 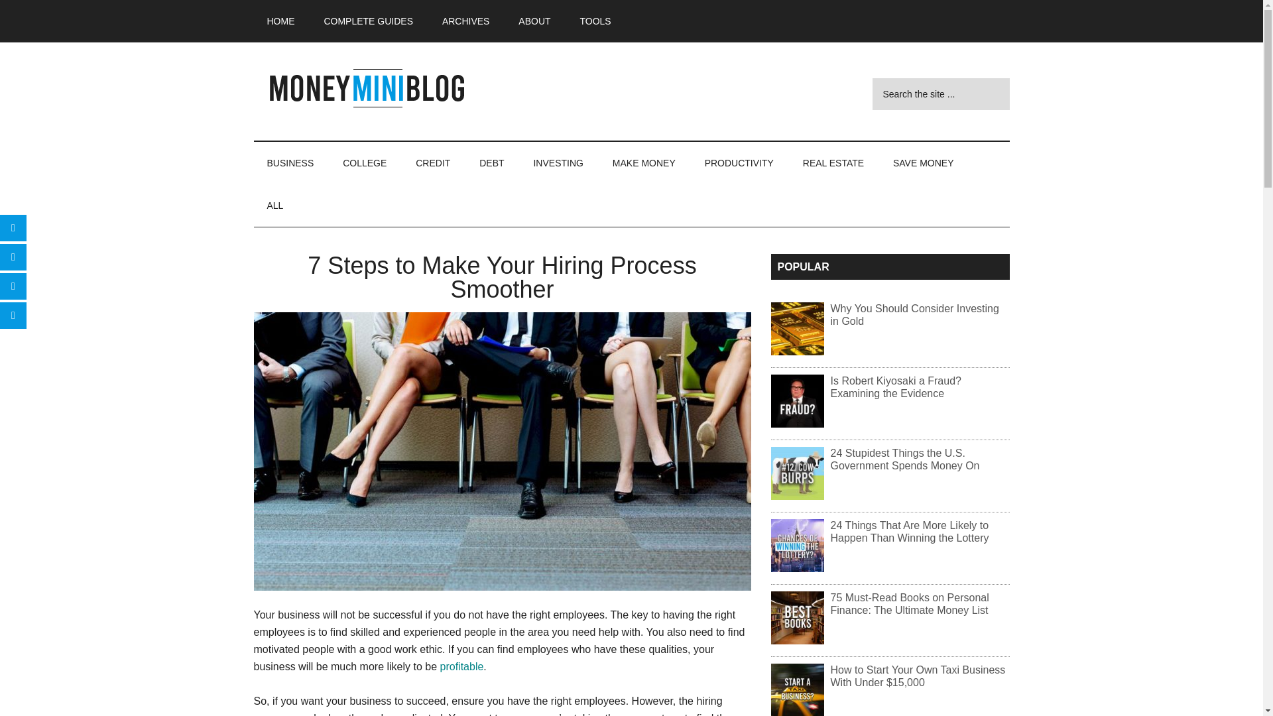 What do you see at coordinates (557, 162) in the screenshot?
I see `INVESTING` at bounding box center [557, 162].